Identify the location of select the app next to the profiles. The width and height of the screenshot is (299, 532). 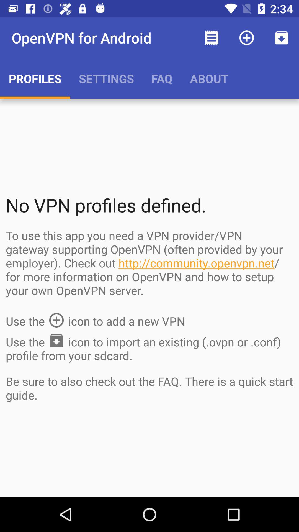
(106, 78).